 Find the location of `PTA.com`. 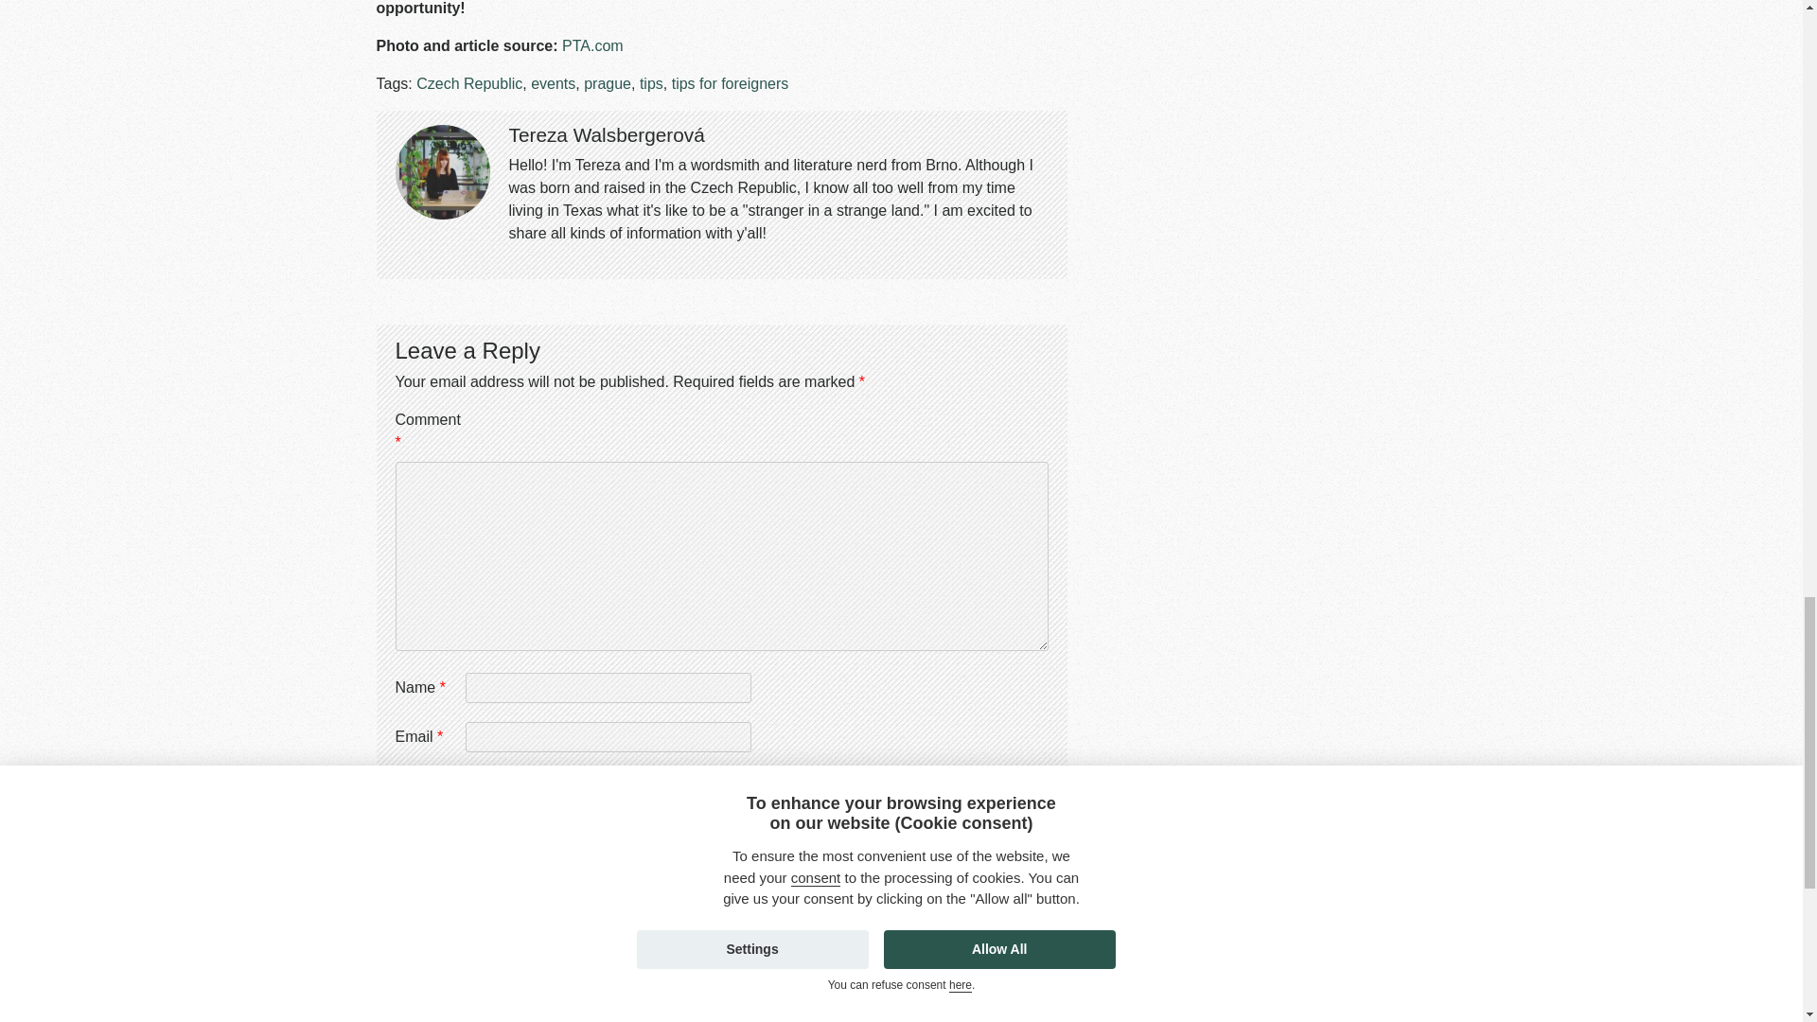

PTA.com is located at coordinates (592, 45).